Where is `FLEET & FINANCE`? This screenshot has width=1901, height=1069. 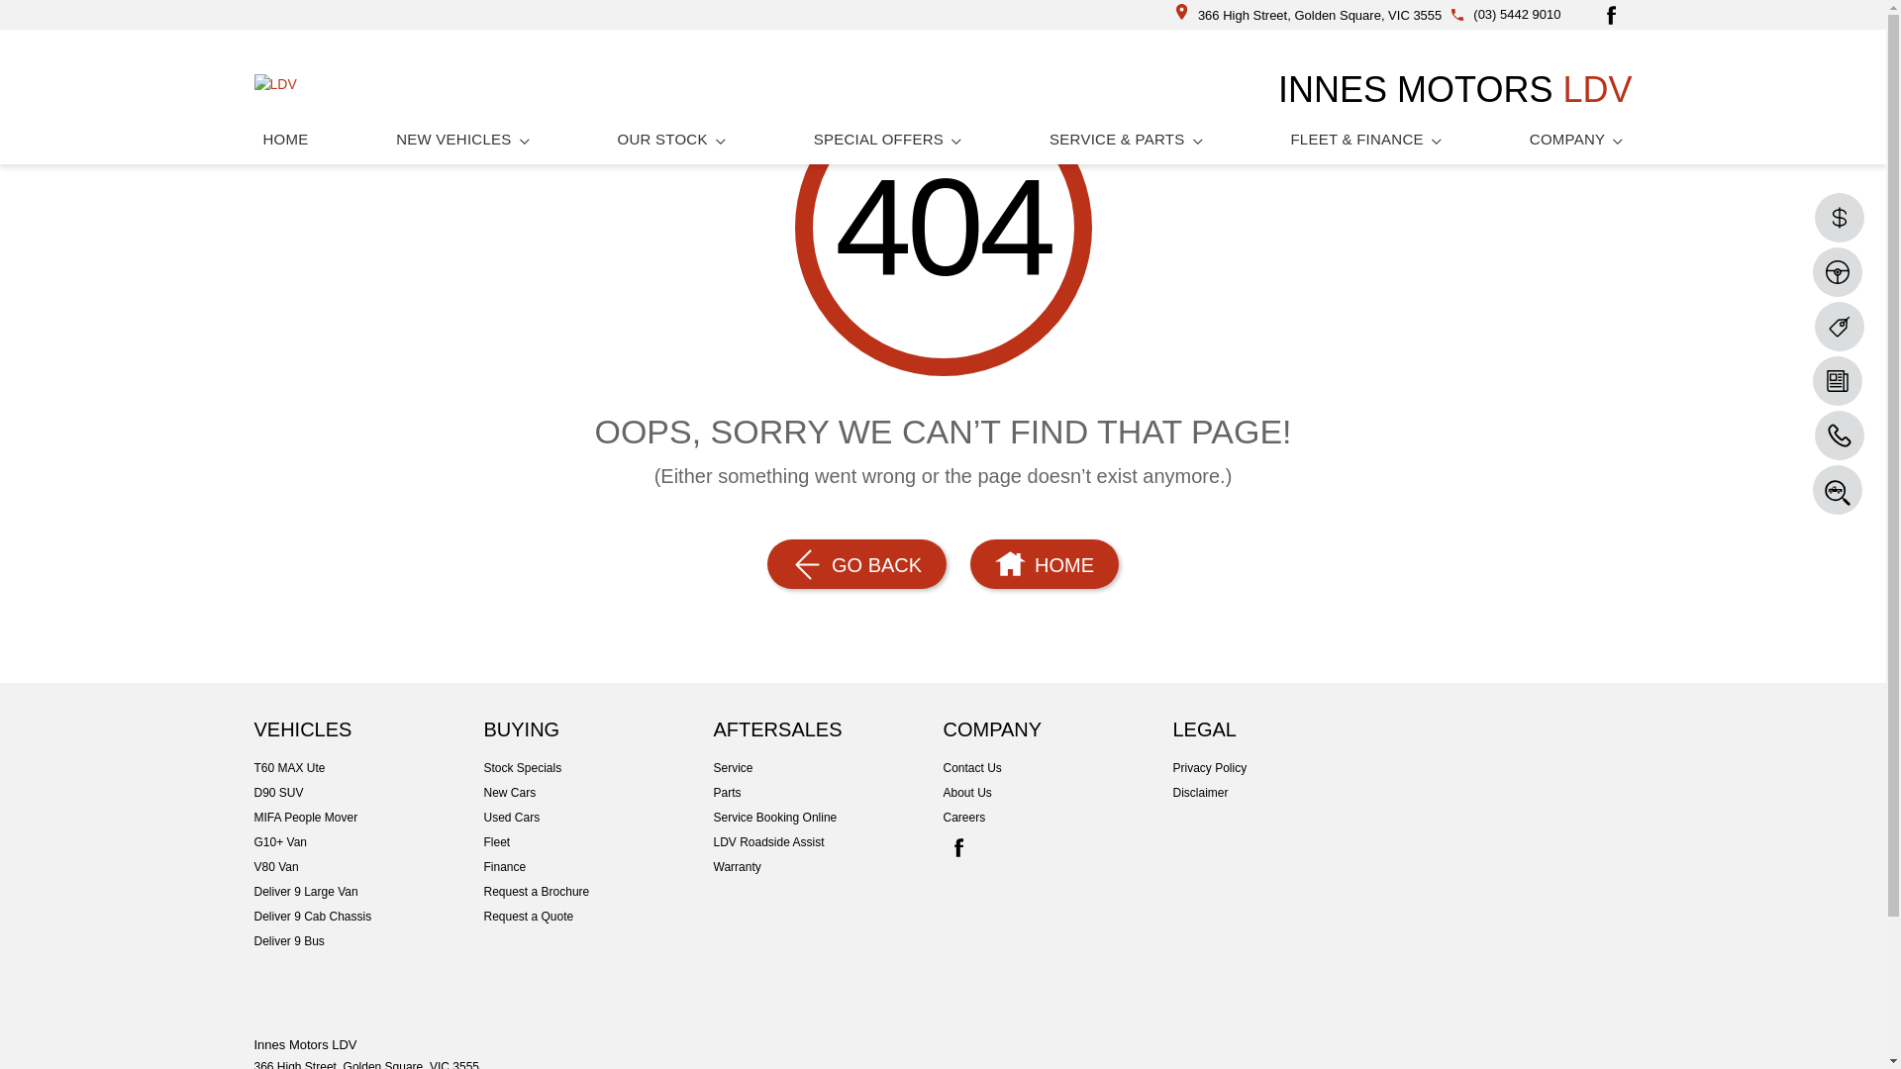 FLEET & FINANCE is located at coordinates (1366, 139).